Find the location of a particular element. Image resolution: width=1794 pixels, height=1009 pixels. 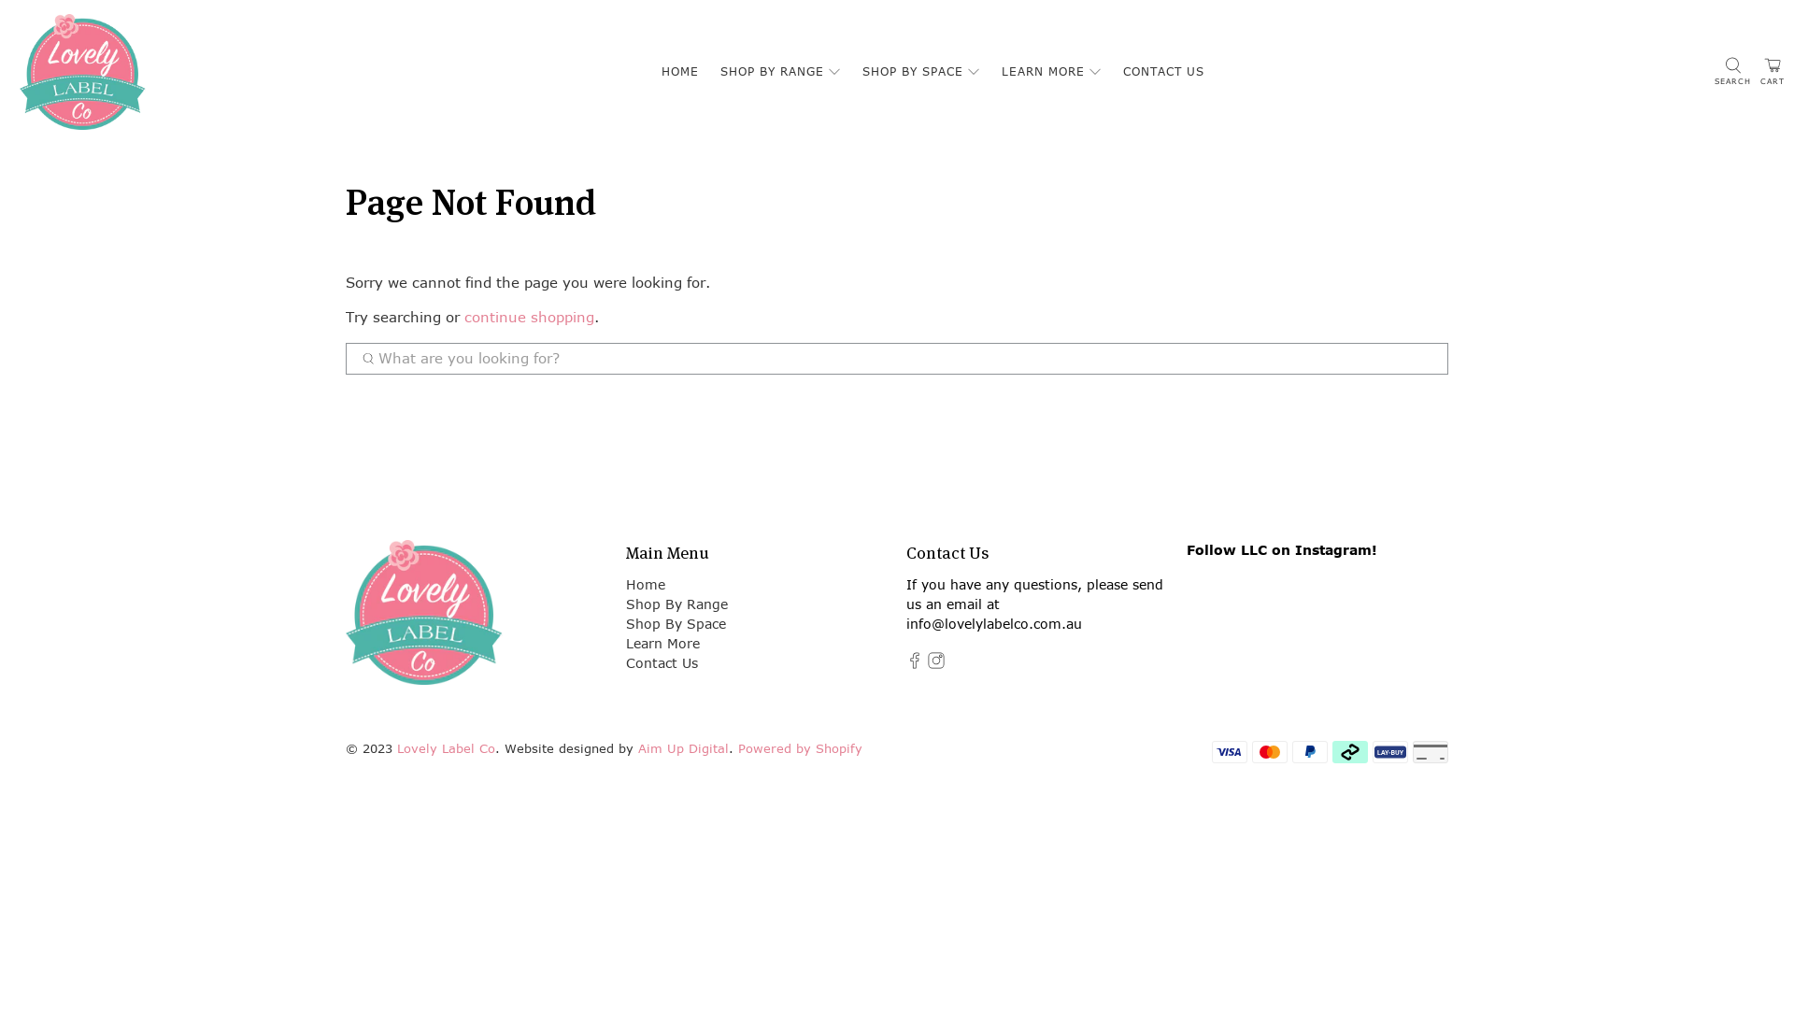

Powered by Shopify is located at coordinates (800, 749).